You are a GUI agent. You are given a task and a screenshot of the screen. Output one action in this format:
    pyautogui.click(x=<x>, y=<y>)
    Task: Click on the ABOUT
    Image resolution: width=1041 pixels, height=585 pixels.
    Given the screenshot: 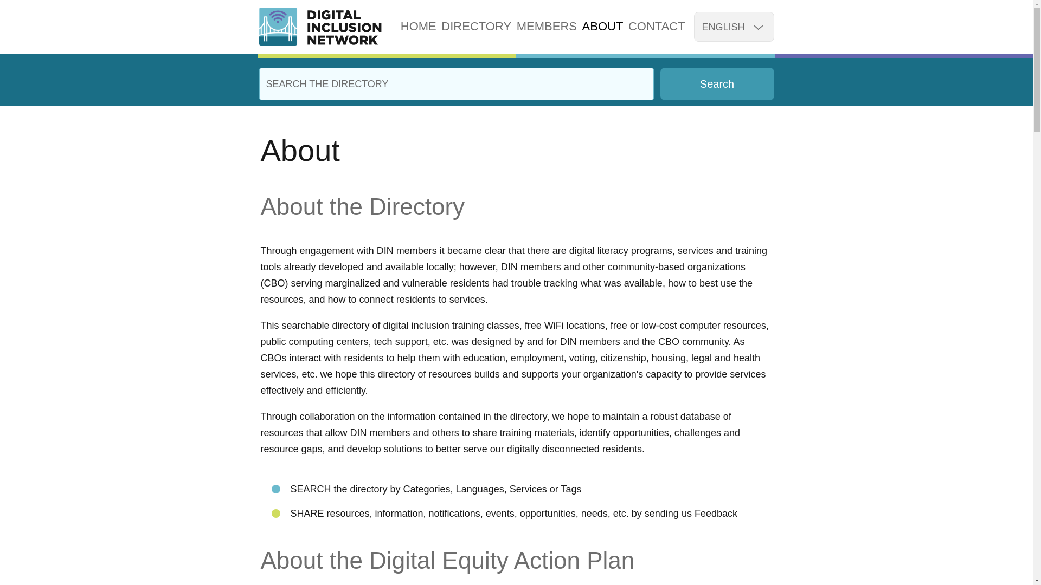 What is the action you would take?
    pyautogui.click(x=603, y=26)
    